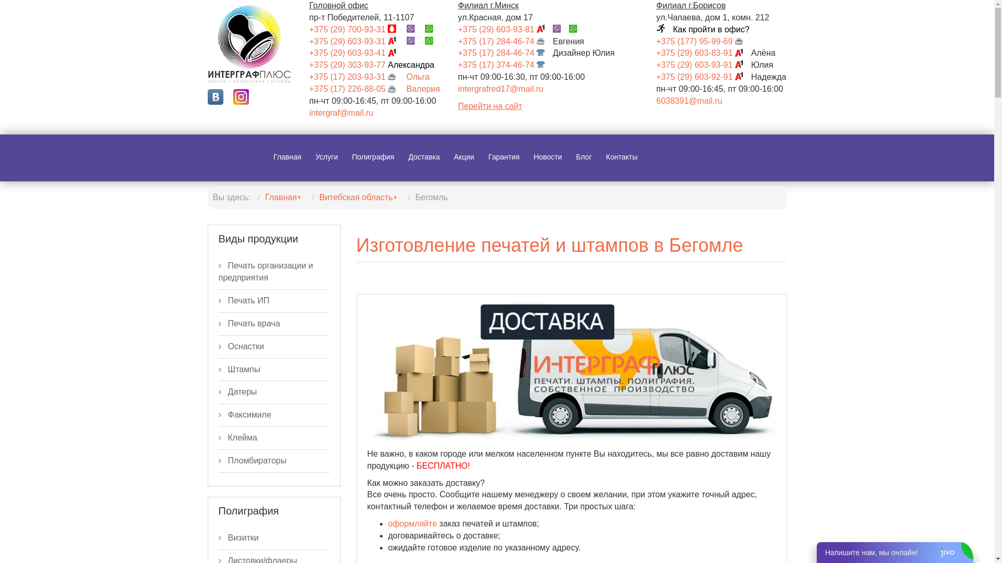 The height and width of the screenshot is (563, 1002). Describe the element at coordinates (704, 53) in the screenshot. I see `+375 (29) 603-83-91 ` at that location.